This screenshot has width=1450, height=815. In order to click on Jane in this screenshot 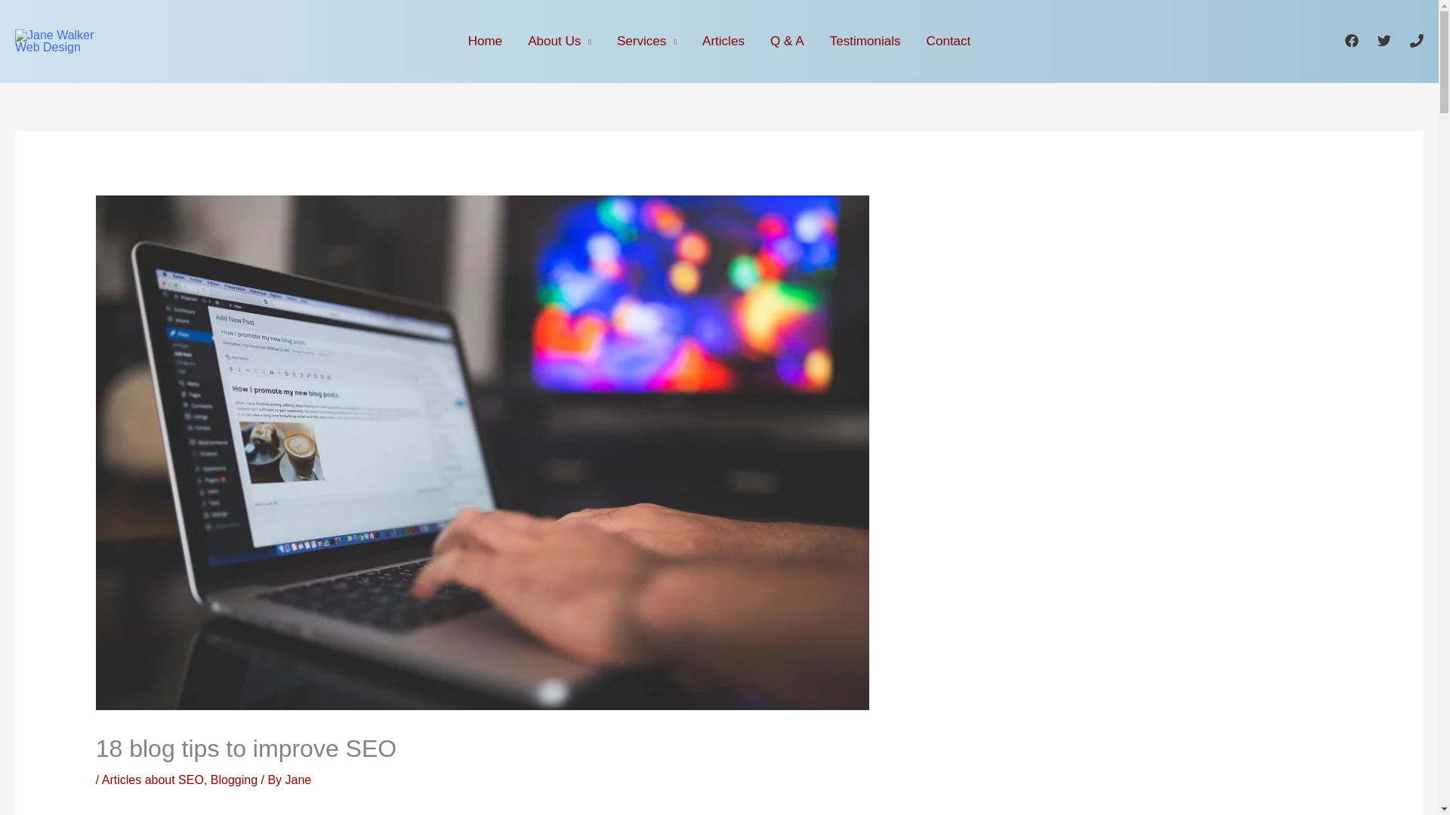, I will do `click(298, 780)`.